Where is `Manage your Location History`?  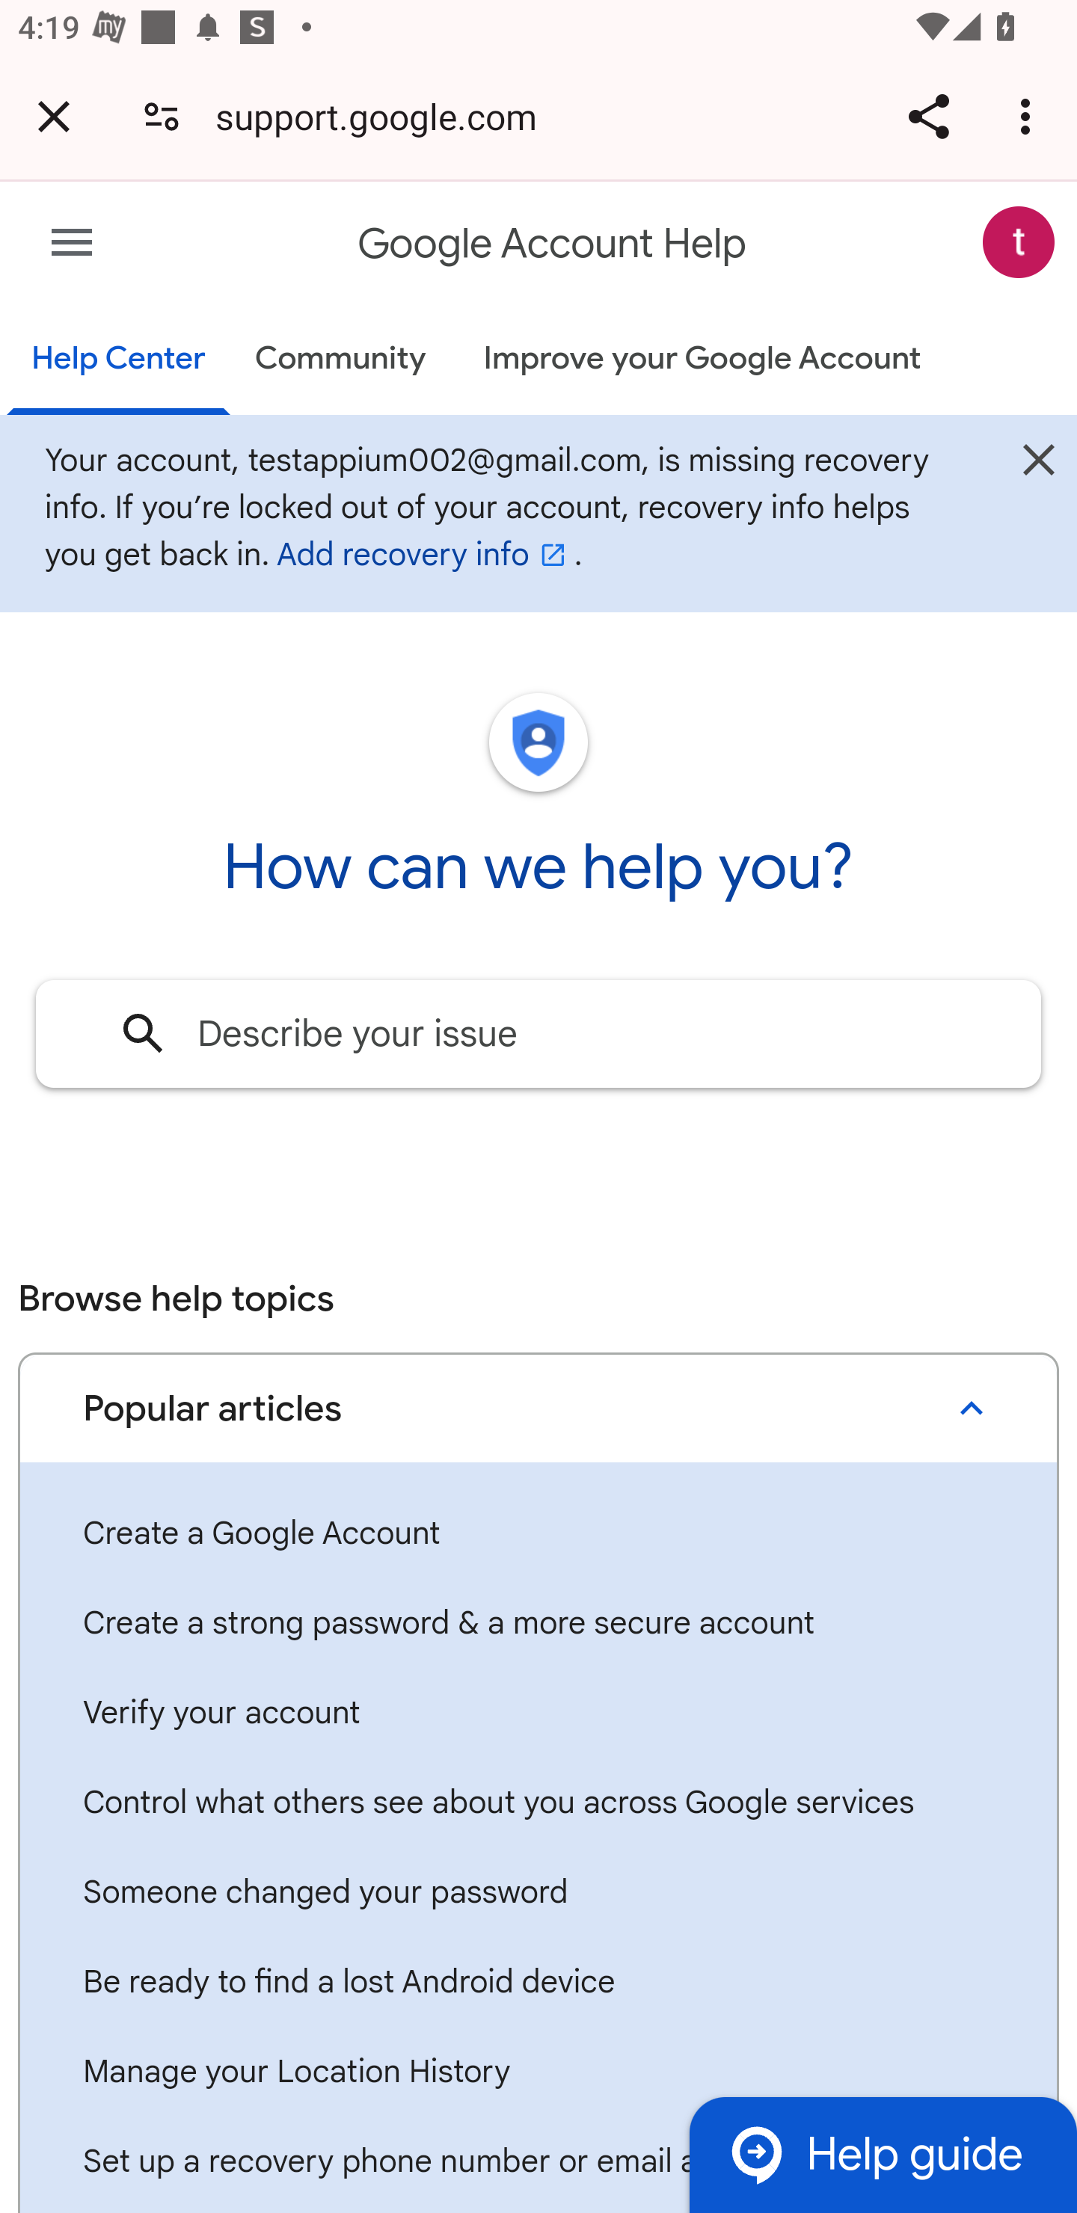 Manage your Location History is located at coordinates (538, 2072).